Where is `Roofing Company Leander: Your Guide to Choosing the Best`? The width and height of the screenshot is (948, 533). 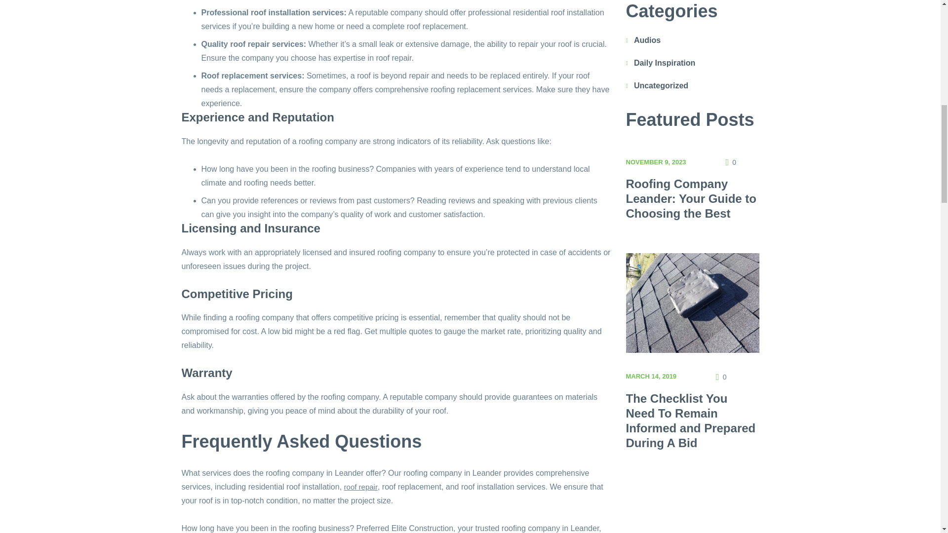 Roofing Company Leander: Your Guide to Choosing the Best is located at coordinates (691, 198).